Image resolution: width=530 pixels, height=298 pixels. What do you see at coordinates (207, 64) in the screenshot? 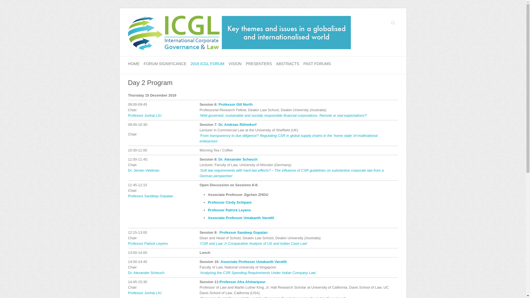
I see `2016 ICGL FORUM` at bounding box center [207, 64].